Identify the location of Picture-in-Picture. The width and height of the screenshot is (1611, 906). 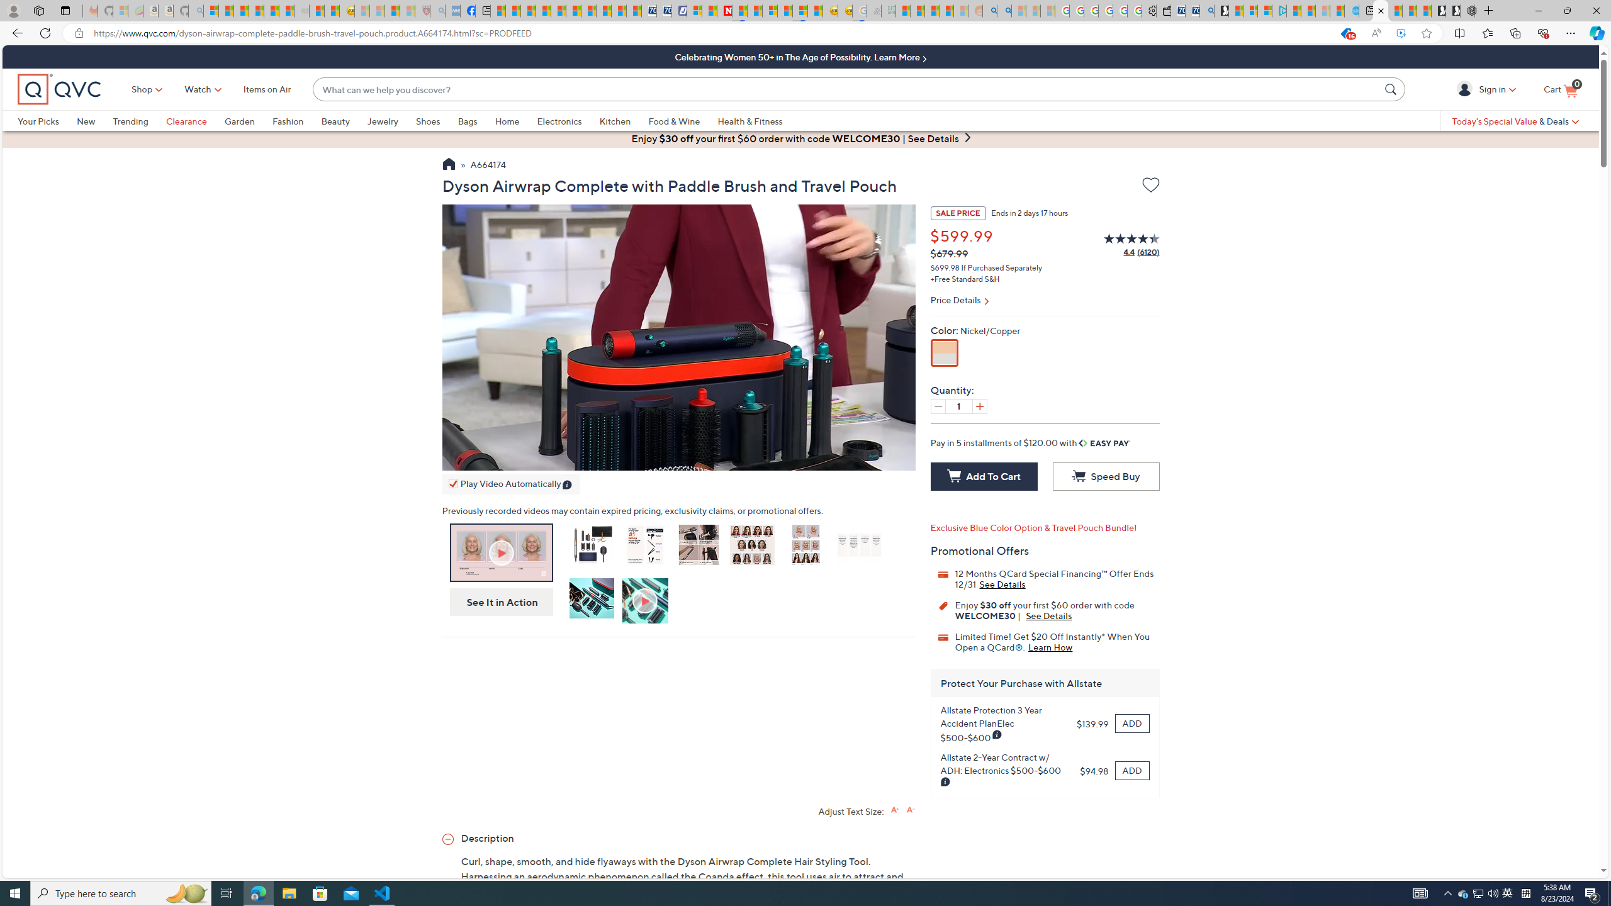
(547, 458).